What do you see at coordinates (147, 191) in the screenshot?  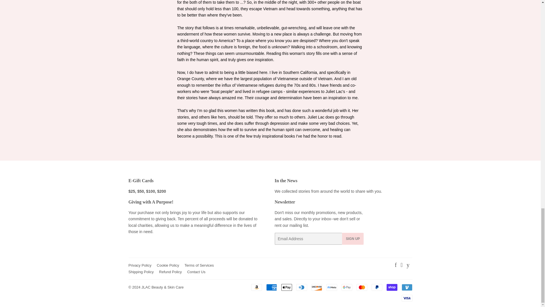 I see `JLAC Beauty Skincare Gift Card` at bounding box center [147, 191].